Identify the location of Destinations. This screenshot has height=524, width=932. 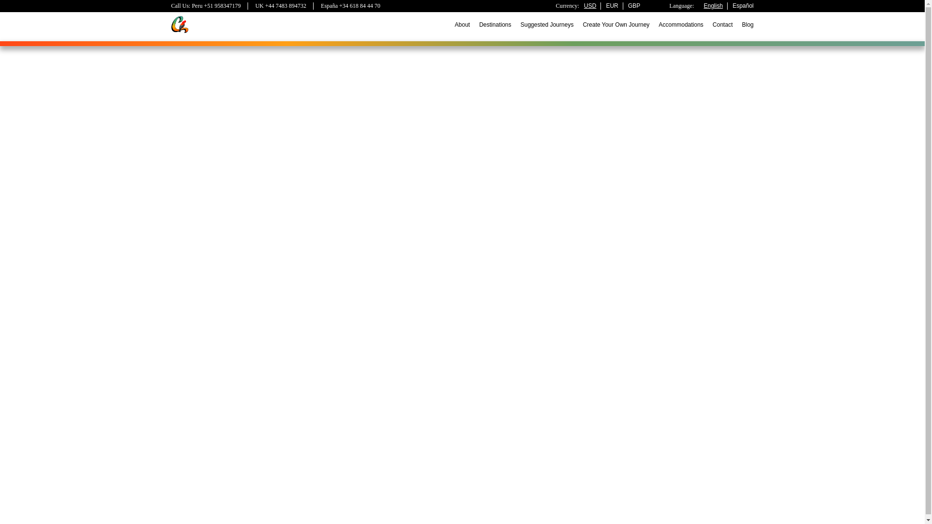
(495, 25).